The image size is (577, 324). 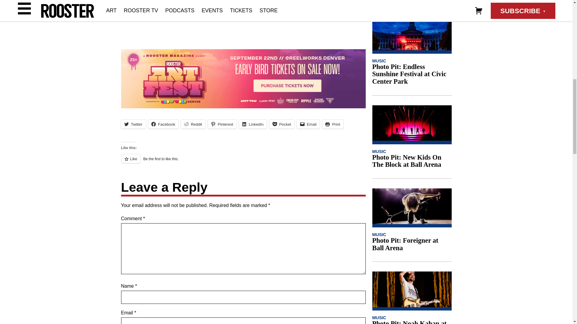 I want to click on Click to share on Reddit, so click(x=193, y=124).